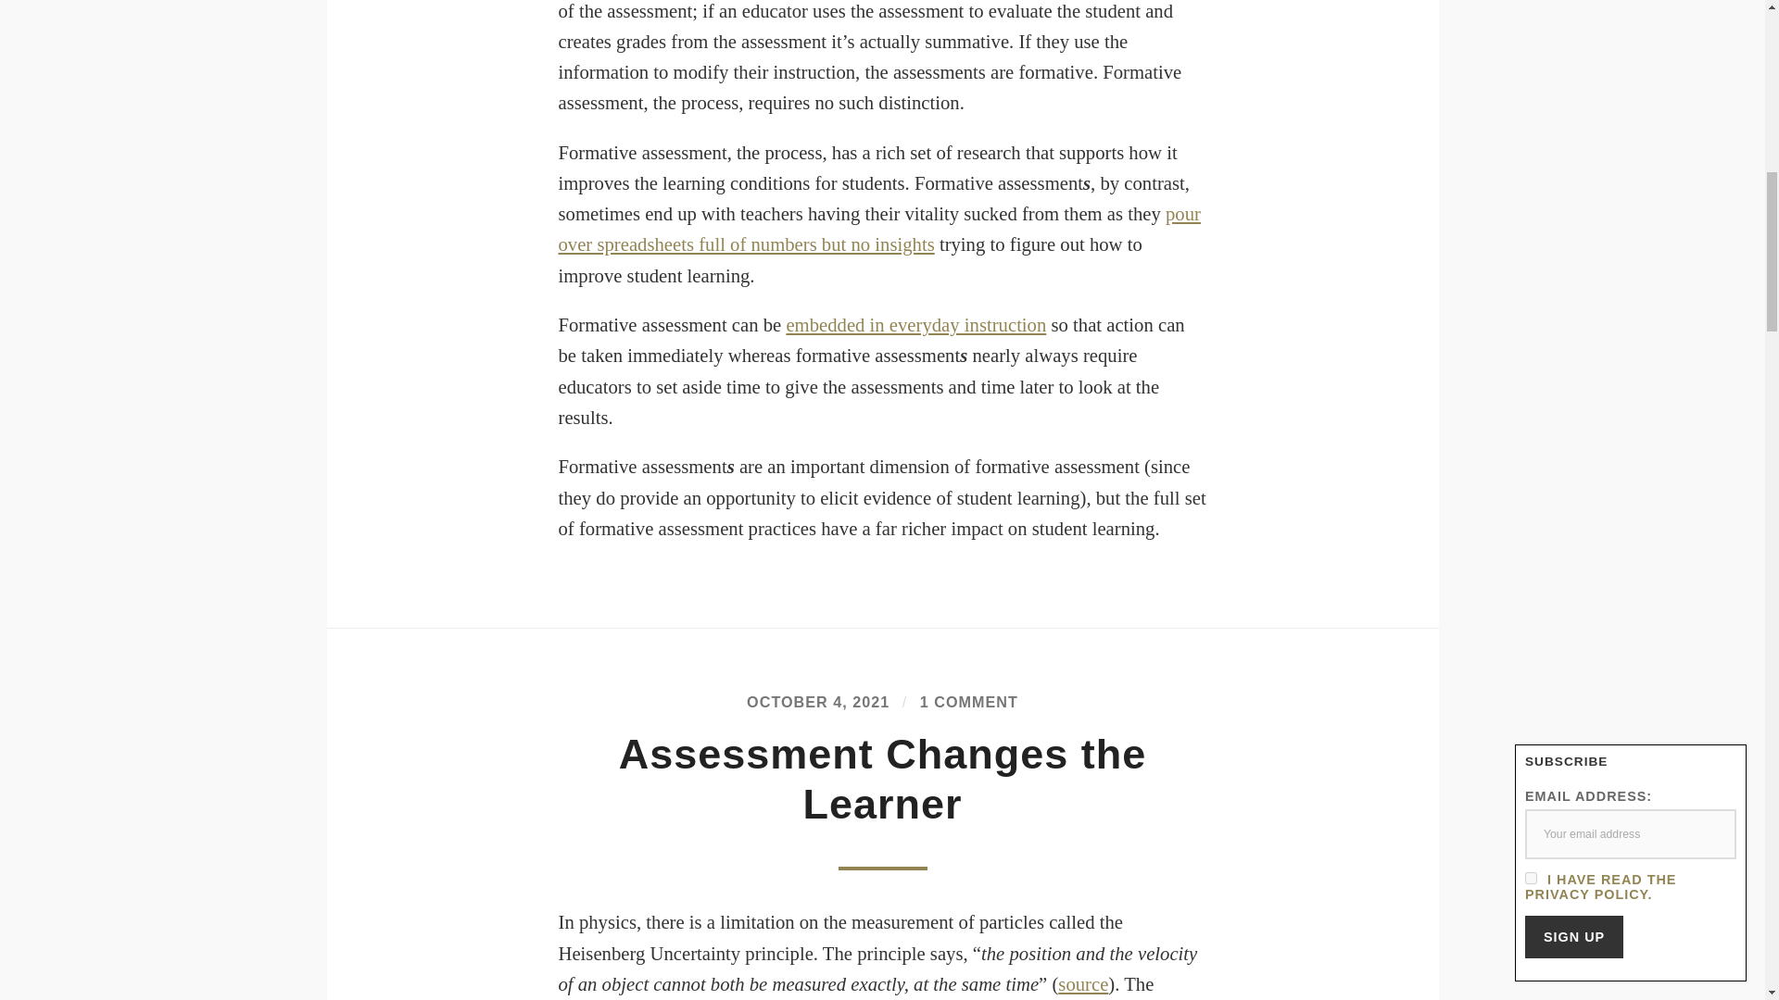 The height and width of the screenshot is (1000, 1779). Describe the element at coordinates (883, 780) in the screenshot. I see `Assessment Changes the Learner` at that location.